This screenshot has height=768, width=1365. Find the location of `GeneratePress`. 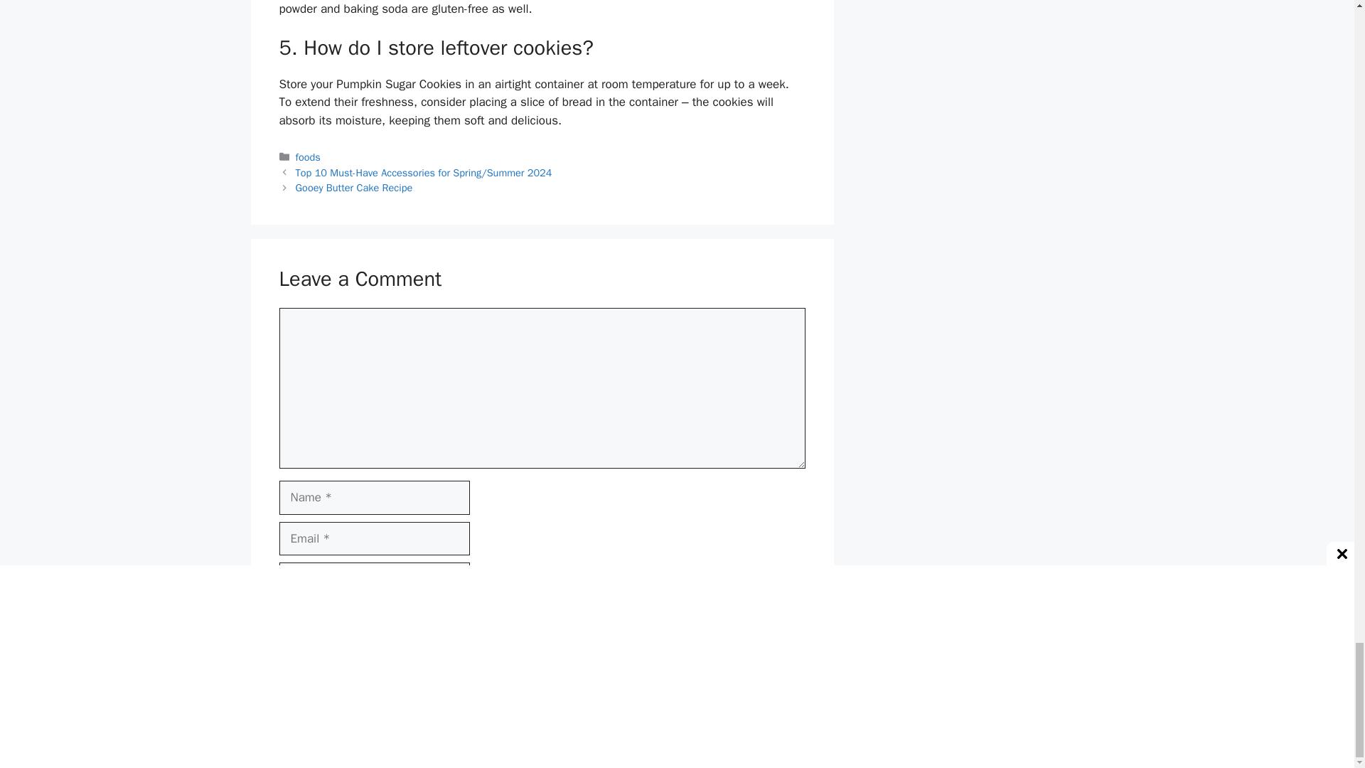

GeneratePress is located at coordinates (765, 745).